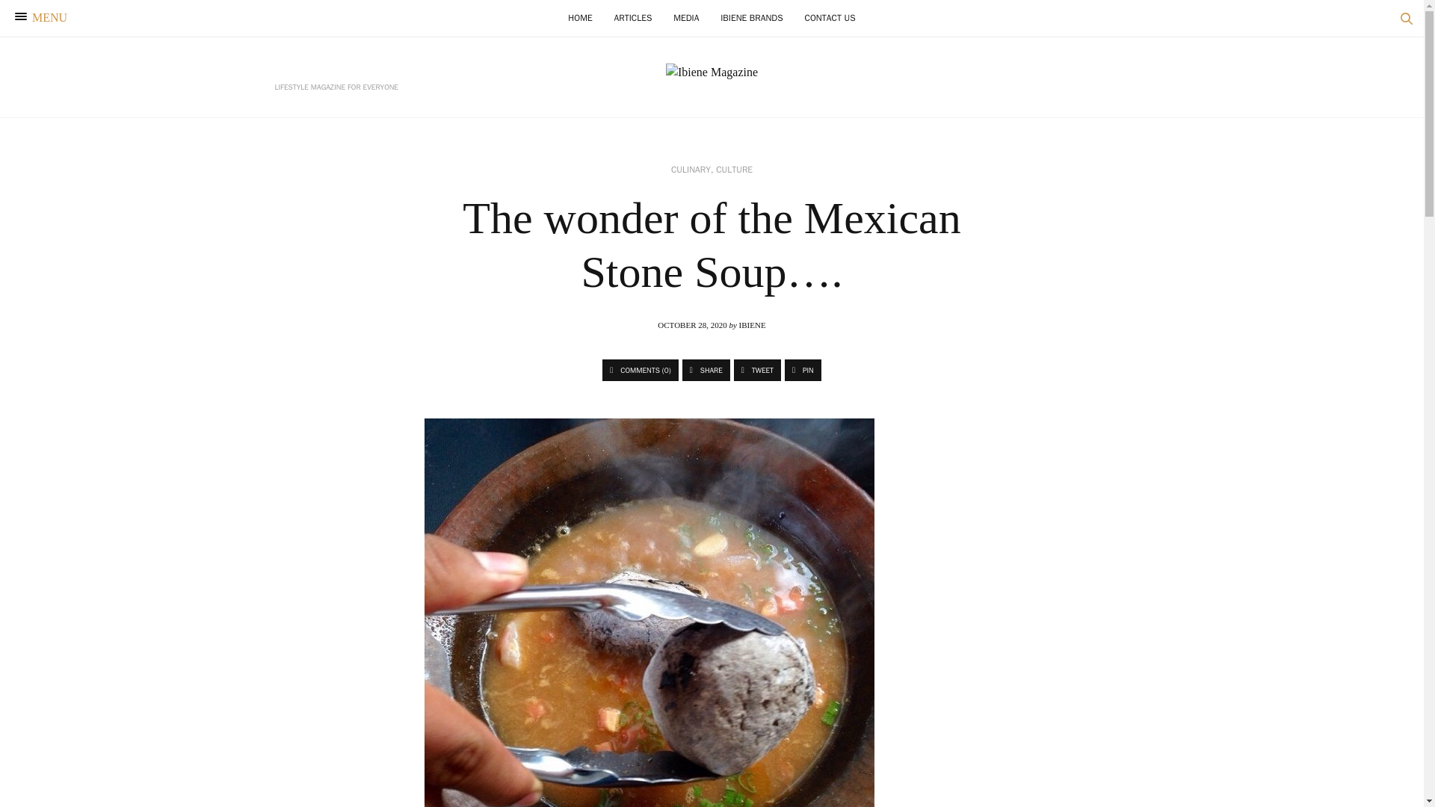 The width and height of the screenshot is (1435, 807). What do you see at coordinates (641, 369) in the screenshot?
I see `COMMENTS` at bounding box center [641, 369].